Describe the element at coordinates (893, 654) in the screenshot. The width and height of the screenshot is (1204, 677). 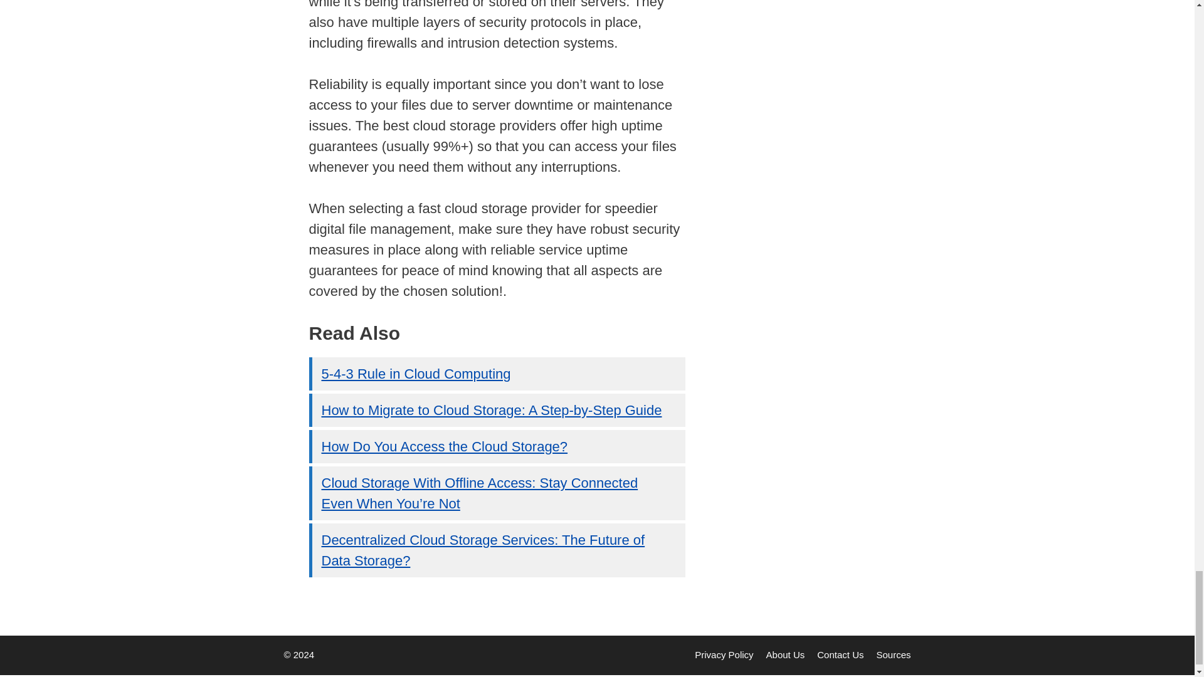
I see `Sources` at that location.